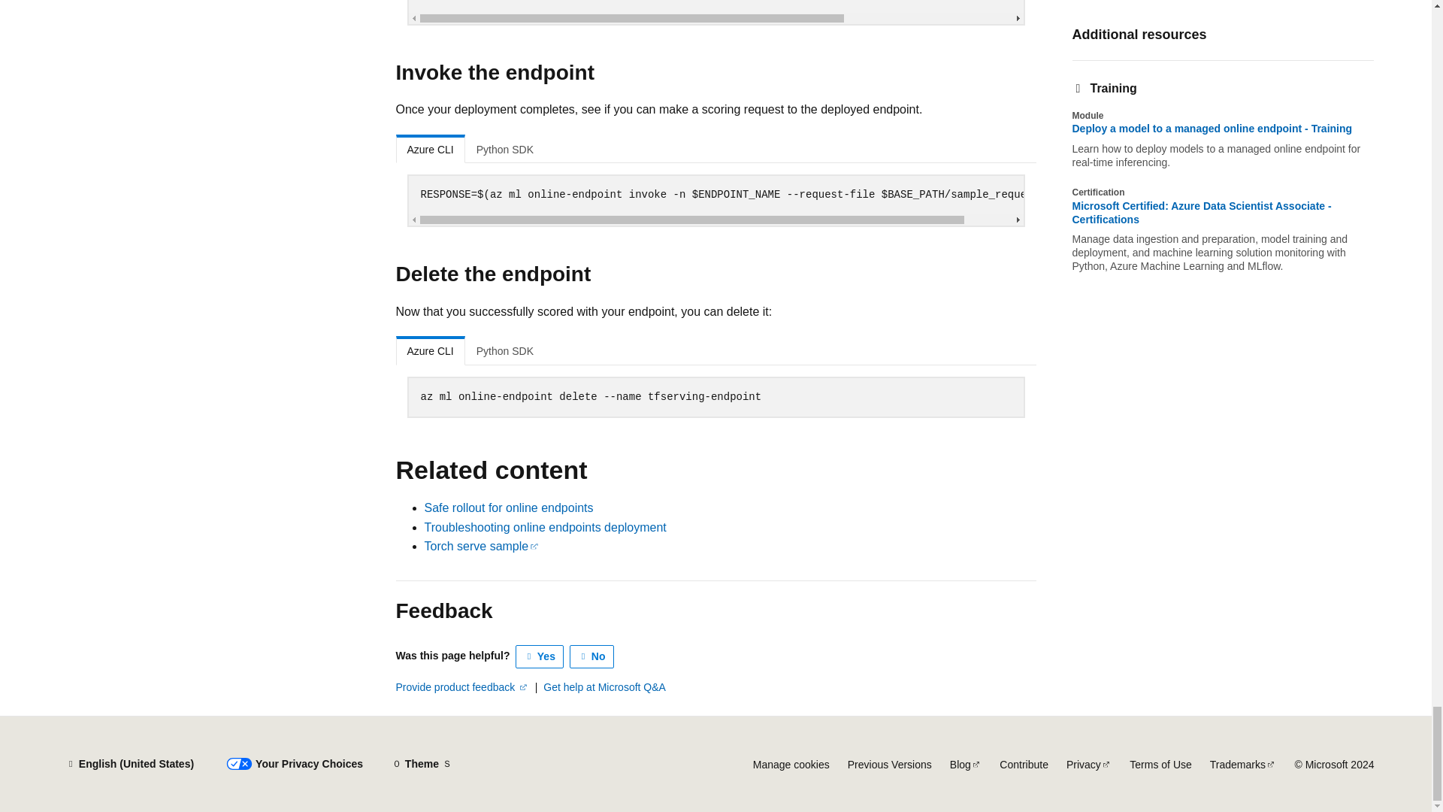 The height and width of the screenshot is (812, 1443). Describe the element at coordinates (422, 764) in the screenshot. I see `Theme` at that location.